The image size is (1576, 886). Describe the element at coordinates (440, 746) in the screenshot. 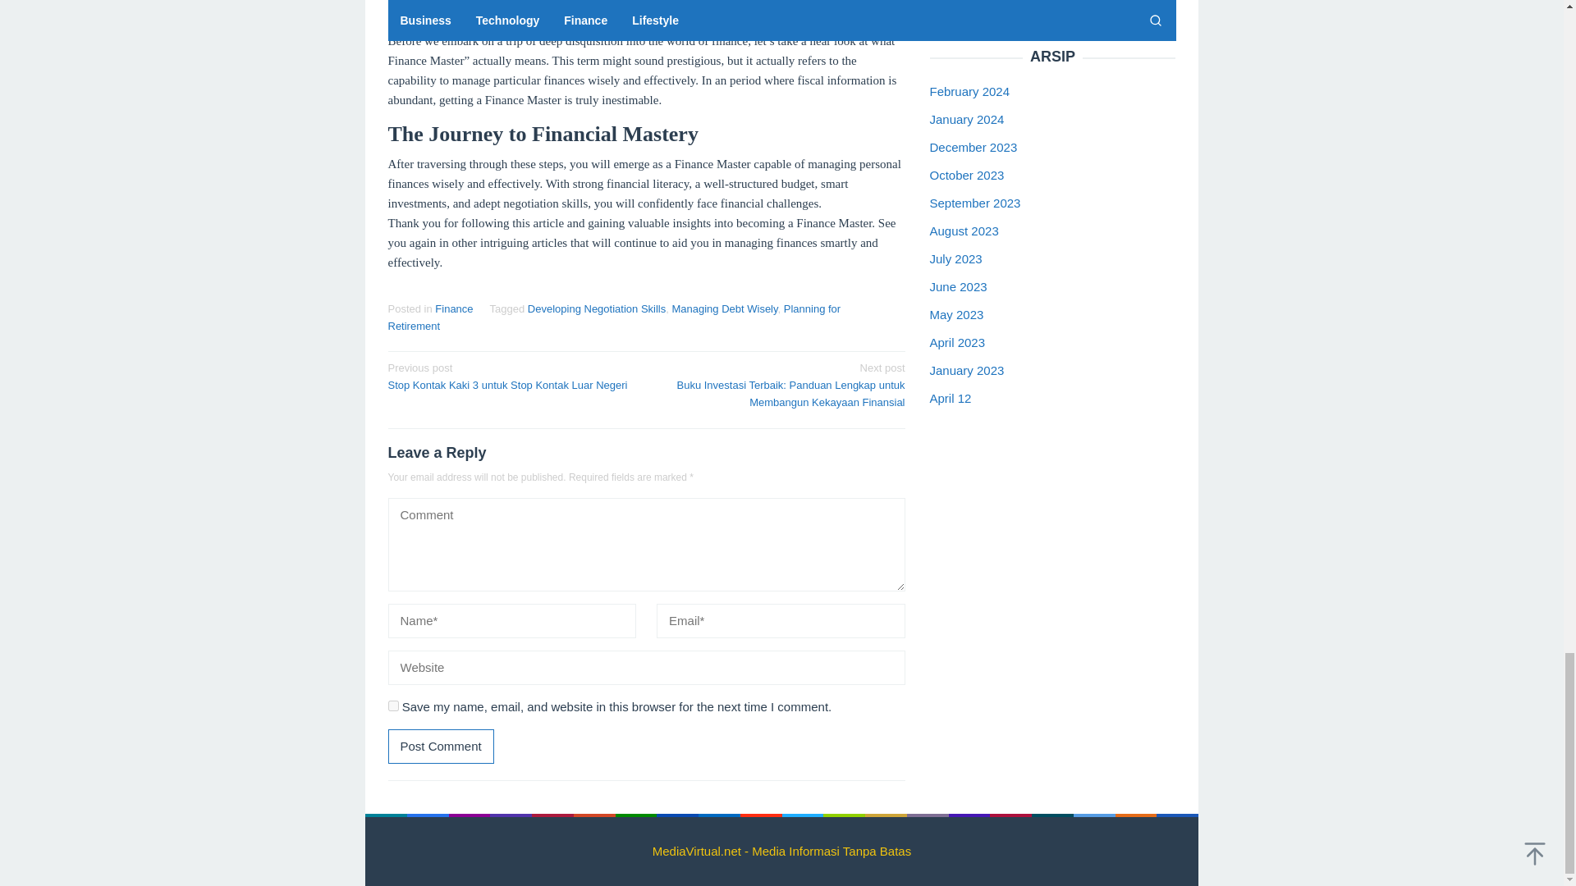

I see `Post Comment` at that location.